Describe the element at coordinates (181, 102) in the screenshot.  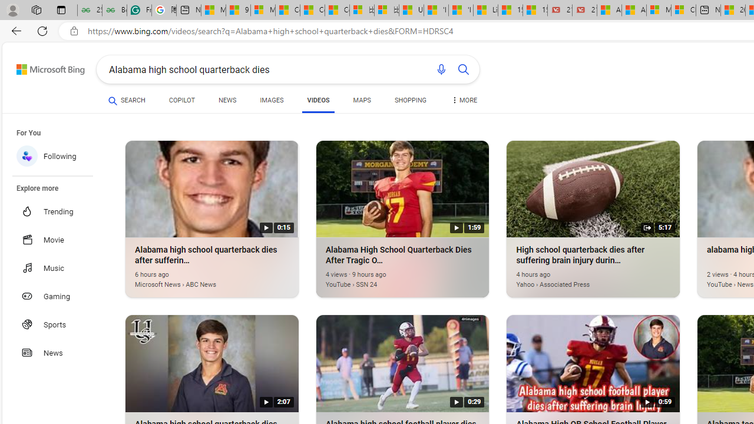
I see `COPILOT` at that location.